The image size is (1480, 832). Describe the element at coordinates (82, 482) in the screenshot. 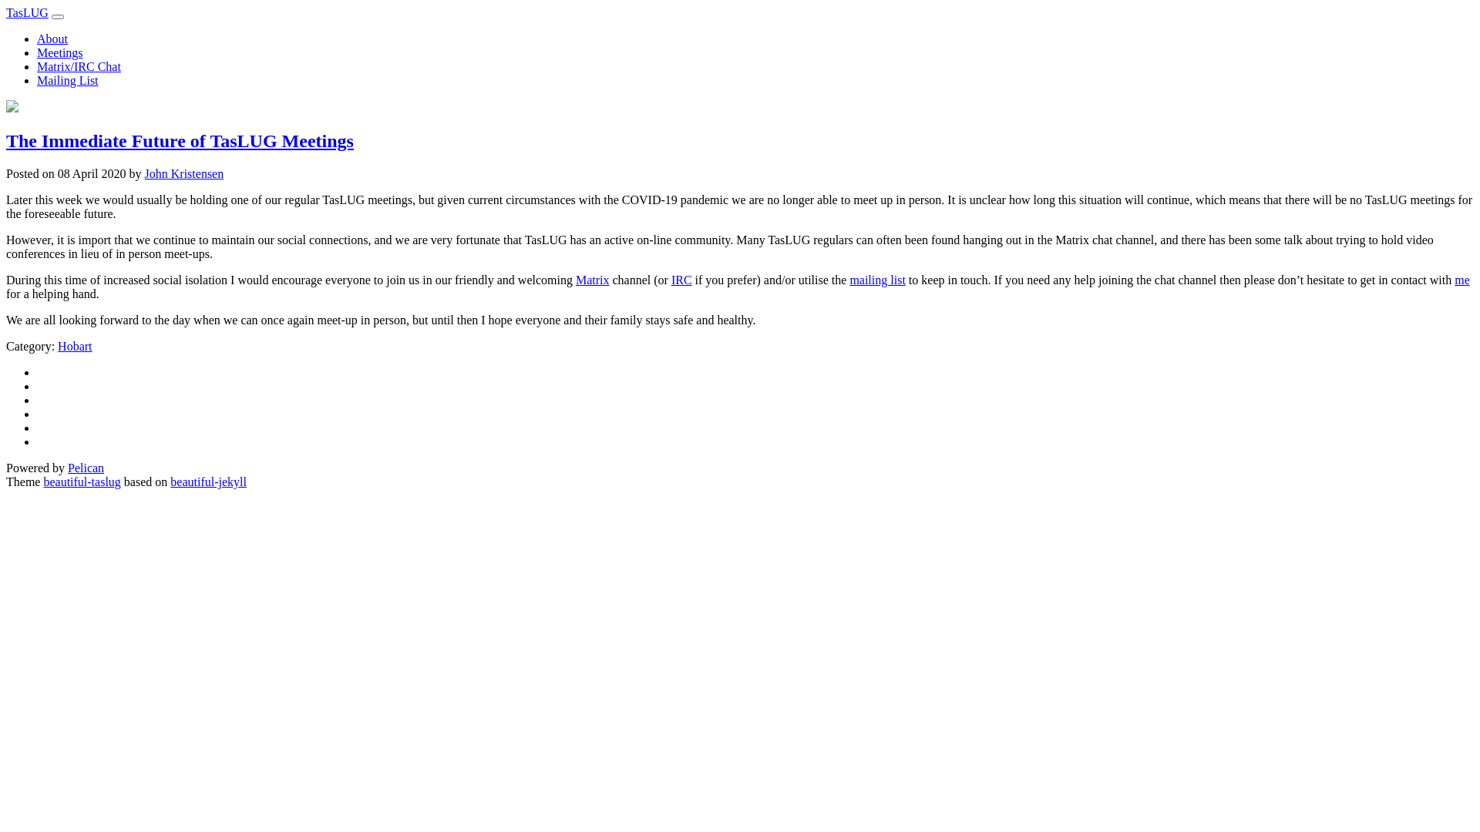

I see `beautiful-taslug` at that location.